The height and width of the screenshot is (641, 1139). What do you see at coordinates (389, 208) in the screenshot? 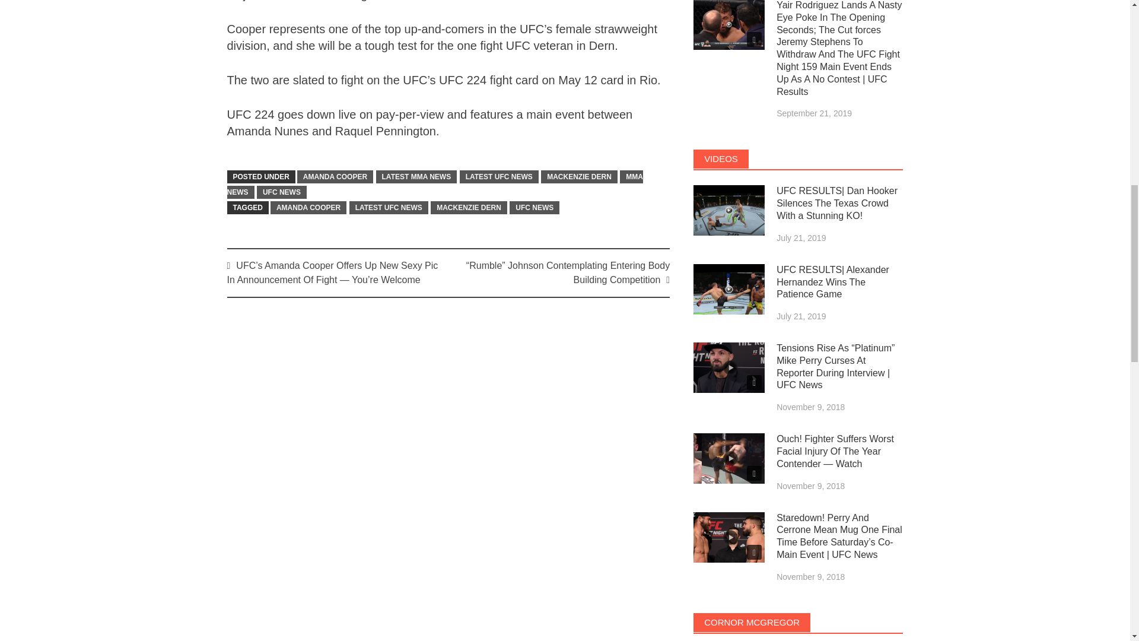
I see `LATEST UFC NEWS` at bounding box center [389, 208].